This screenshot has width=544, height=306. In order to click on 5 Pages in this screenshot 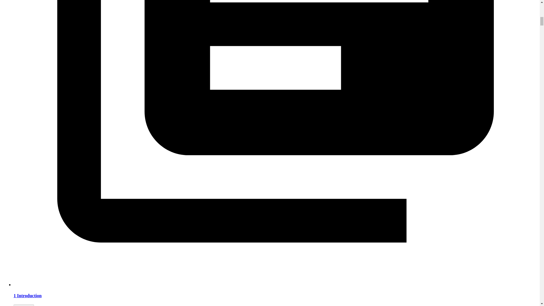, I will do `click(24, 305)`.